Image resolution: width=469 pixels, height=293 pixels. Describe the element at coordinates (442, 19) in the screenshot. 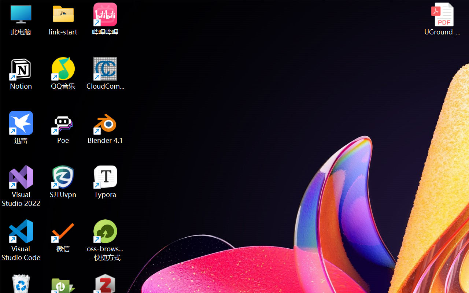

I see `UGround_paper.pdf` at that location.